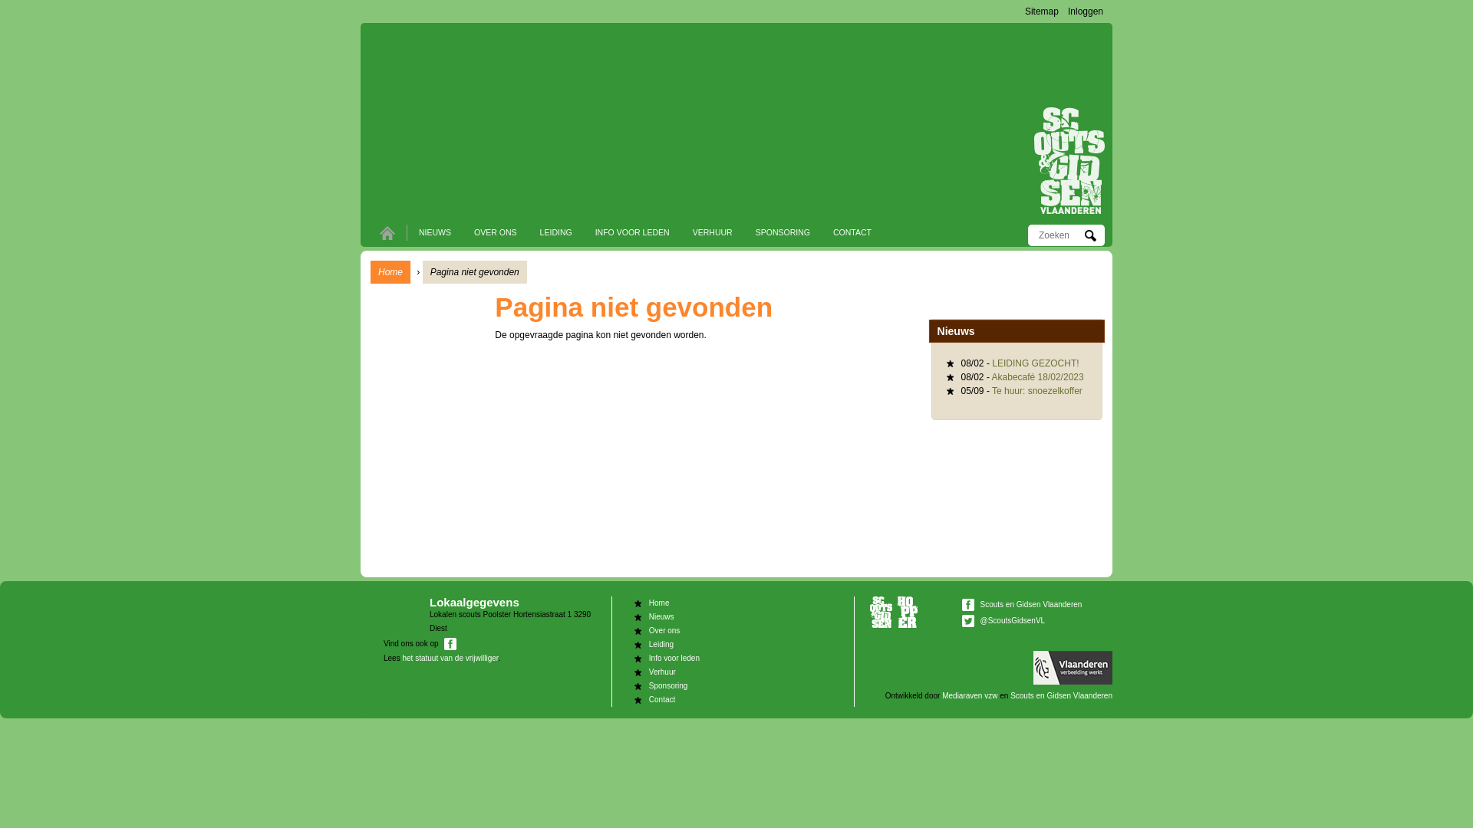  I want to click on Scouts & Gidsen Vlaanderen op Facebook, so click(970, 604).